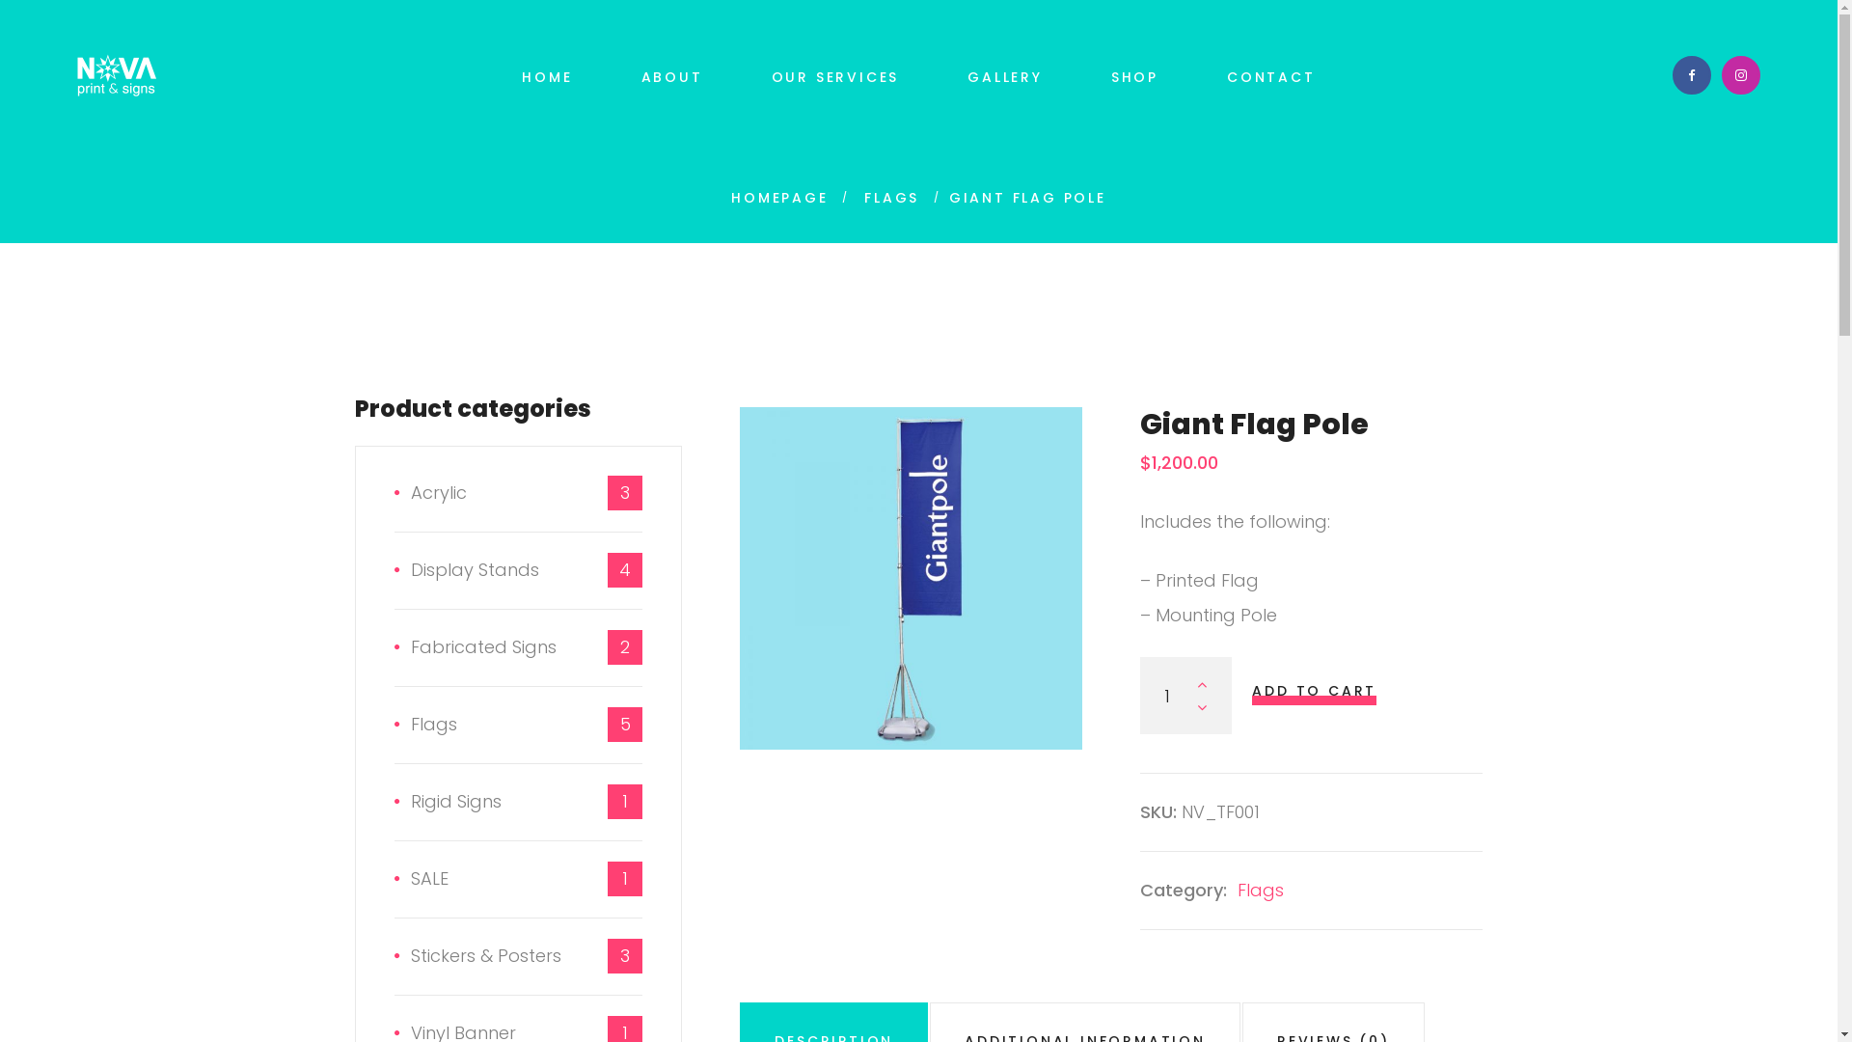 The width and height of the screenshot is (1852, 1042). Describe the element at coordinates (421, 879) in the screenshot. I see `SALE` at that location.